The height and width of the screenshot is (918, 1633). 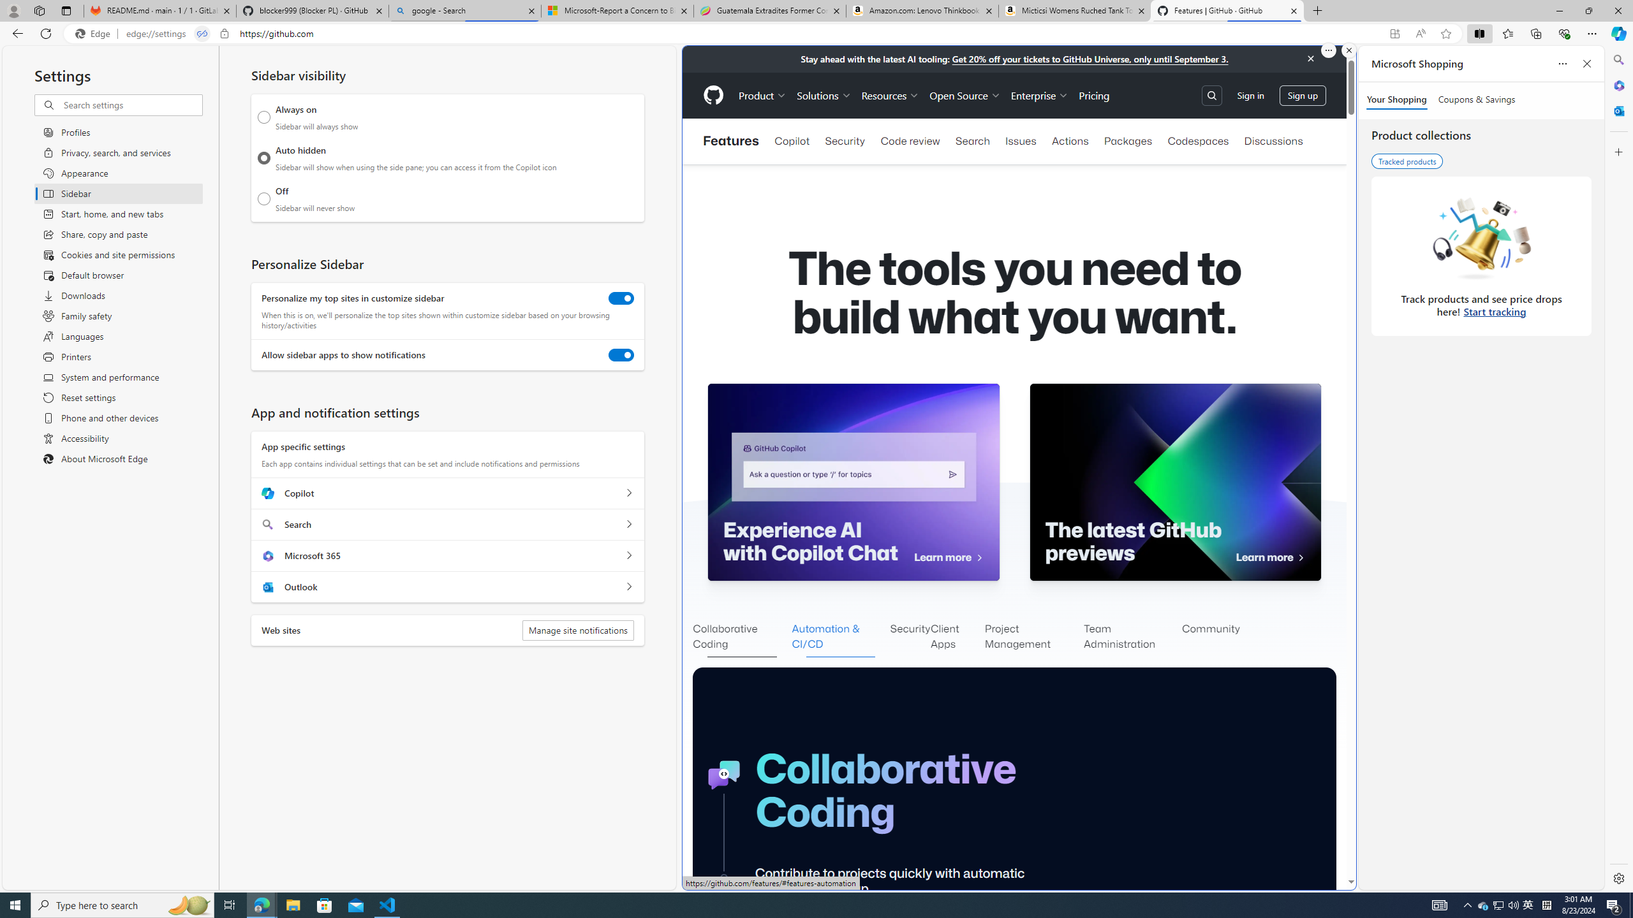 What do you see at coordinates (725, 775) in the screenshot?
I see `GitHub Collaboration Icon` at bounding box center [725, 775].